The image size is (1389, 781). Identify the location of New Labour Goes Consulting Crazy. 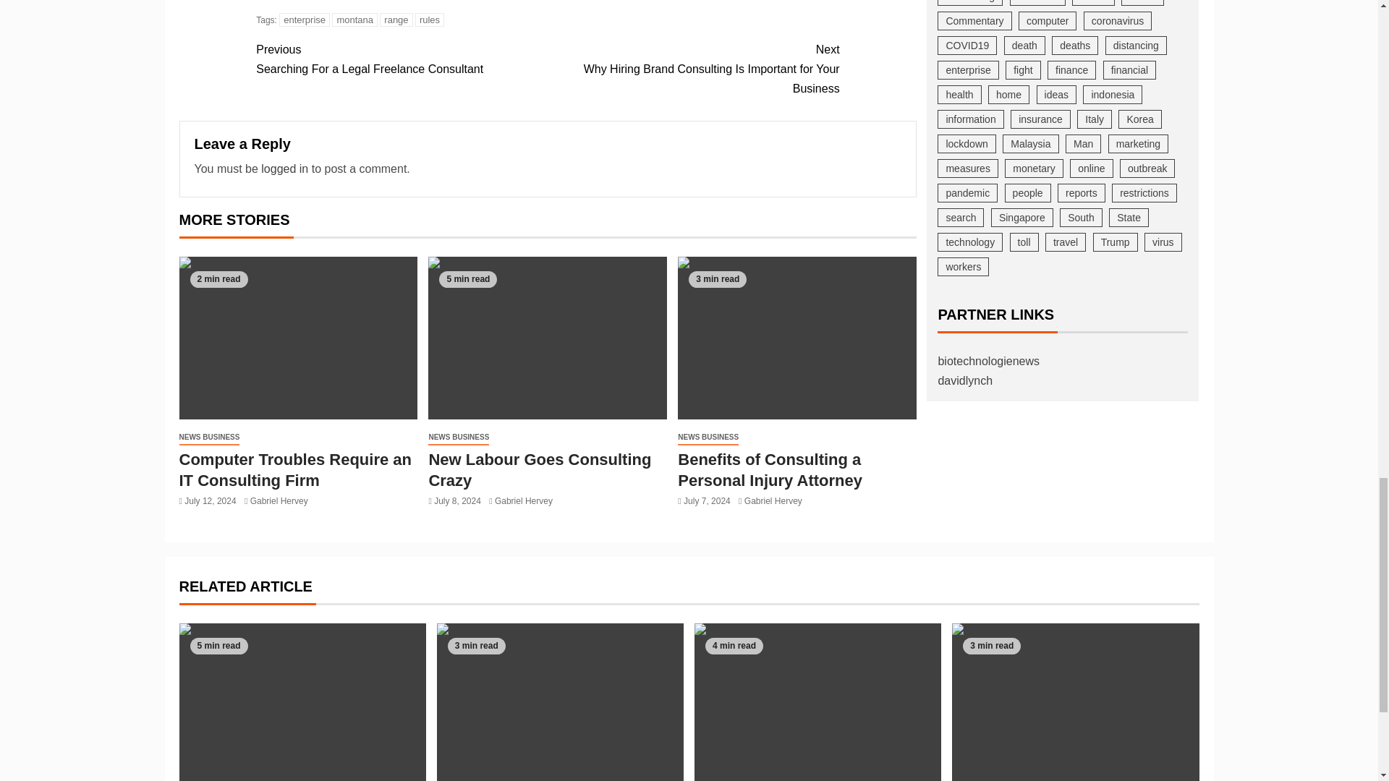
(430, 20).